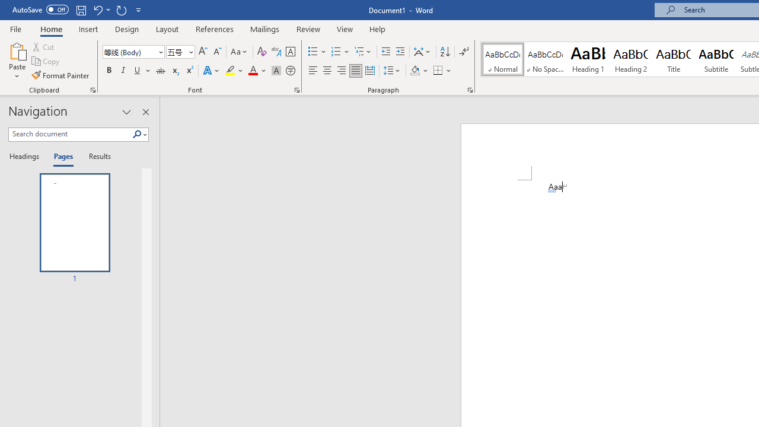 Image resolution: width=759 pixels, height=427 pixels. I want to click on Text Highlight Color, so click(234, 71).